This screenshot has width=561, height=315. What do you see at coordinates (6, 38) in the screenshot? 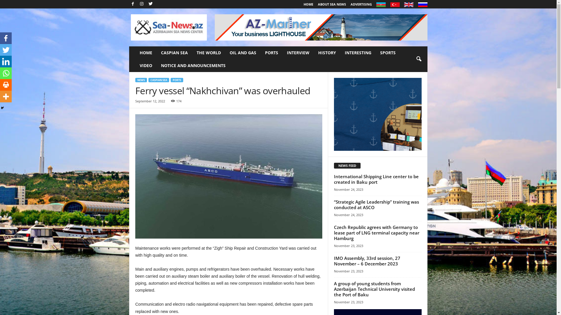
I see `Facebook` at bounding box center [6, 38].